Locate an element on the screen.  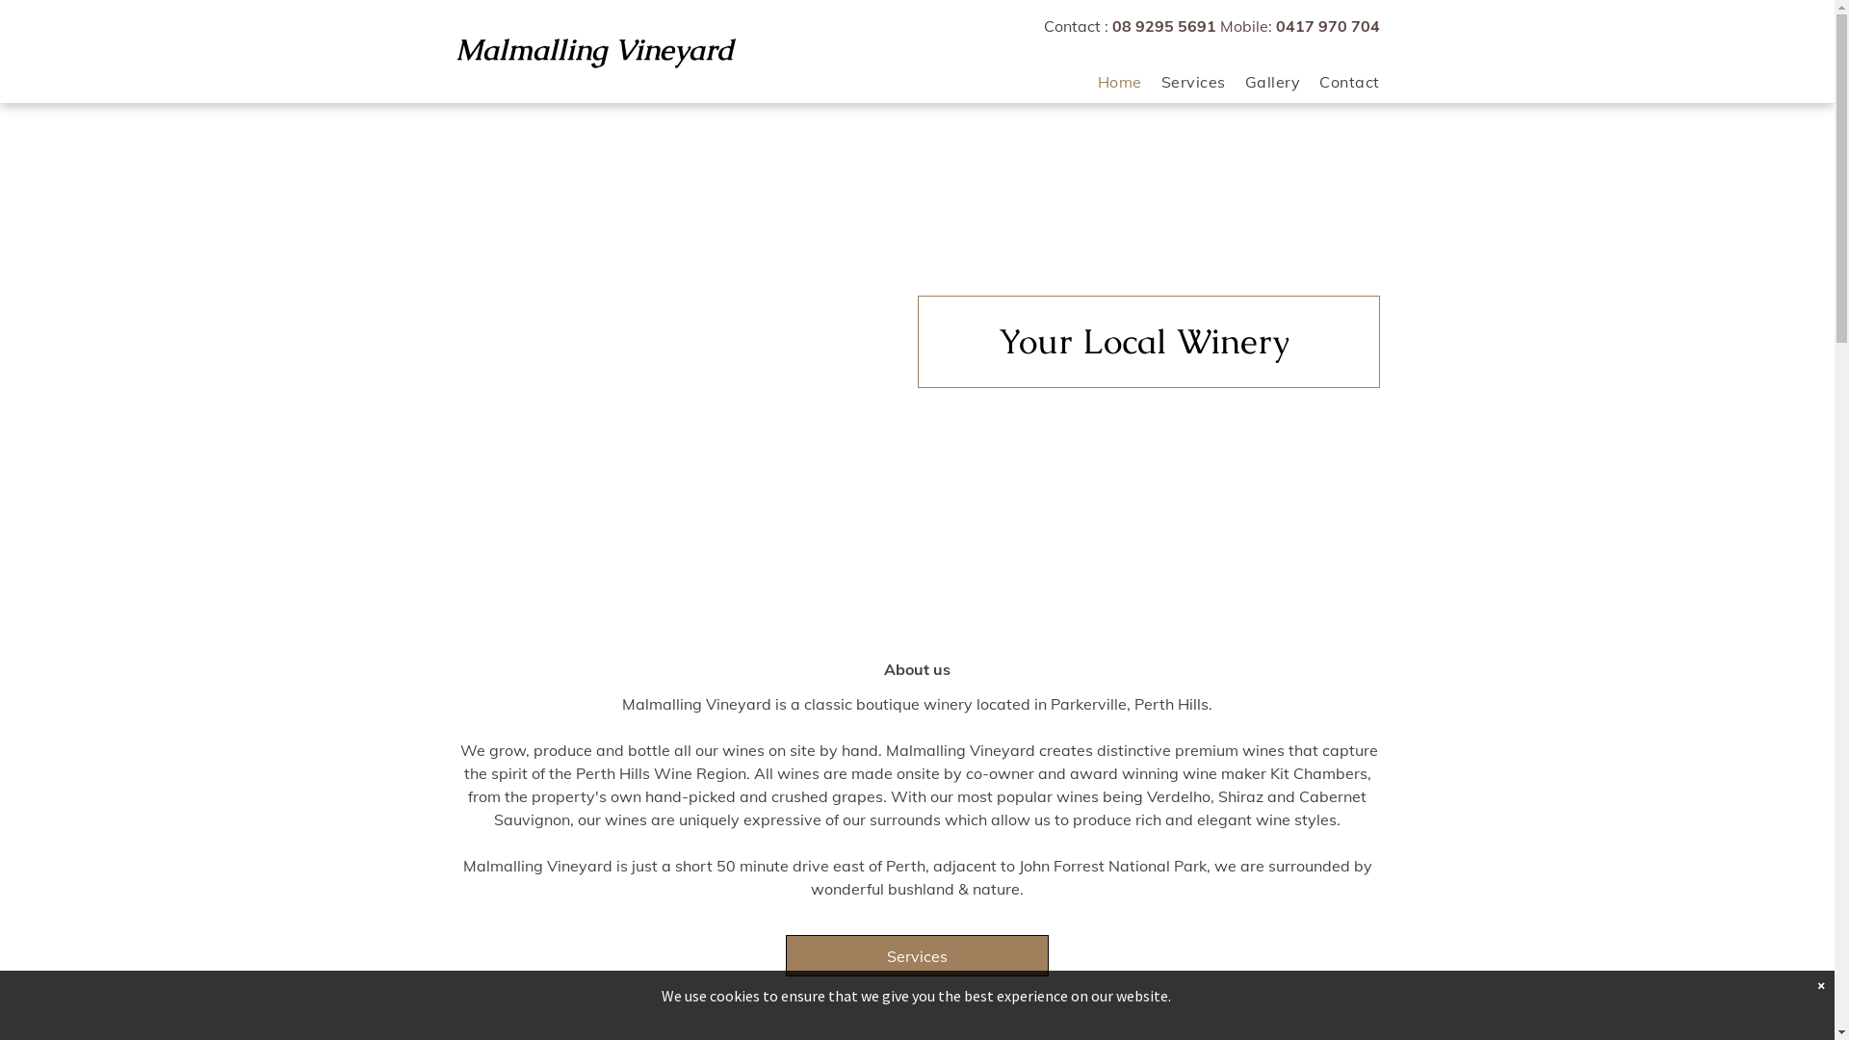
Contact is located at coordinates (1340, 82).